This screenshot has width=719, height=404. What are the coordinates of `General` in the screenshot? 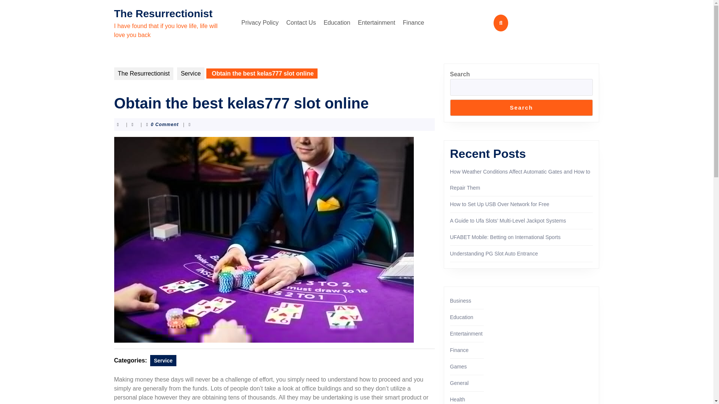 It's located at (459, 383).